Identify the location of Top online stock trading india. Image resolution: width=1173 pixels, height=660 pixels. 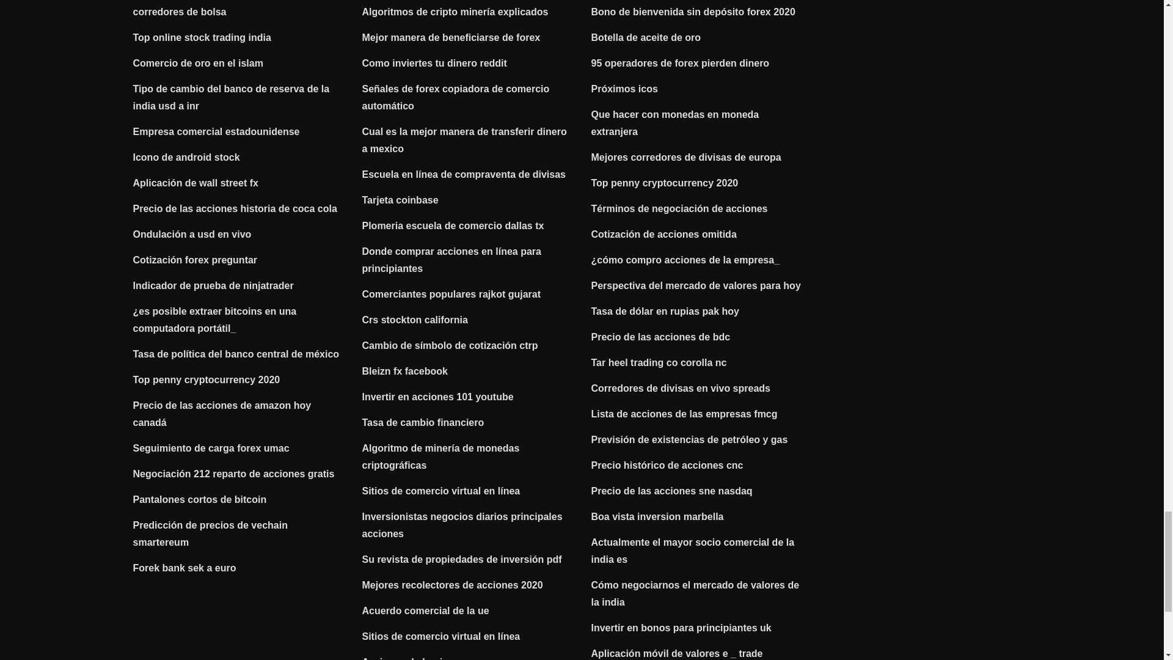
(202, 37).